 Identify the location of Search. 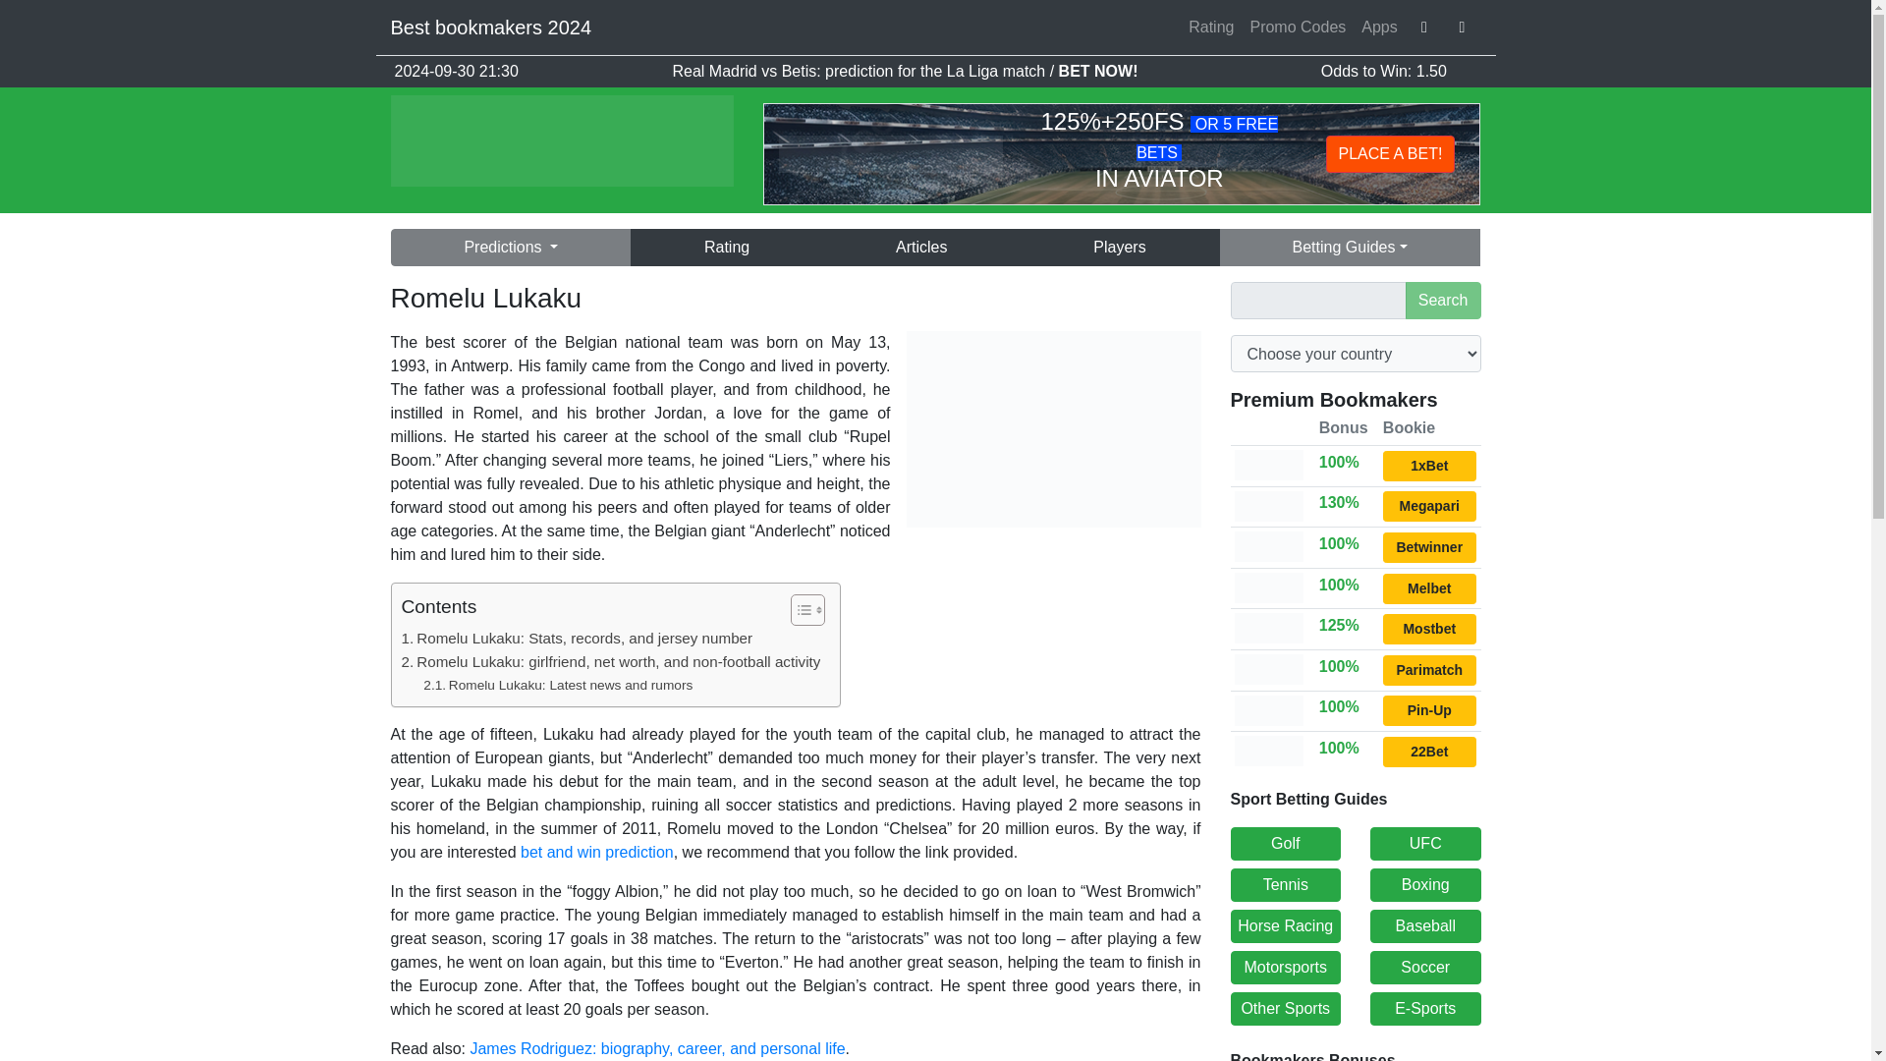
(1442, 301).